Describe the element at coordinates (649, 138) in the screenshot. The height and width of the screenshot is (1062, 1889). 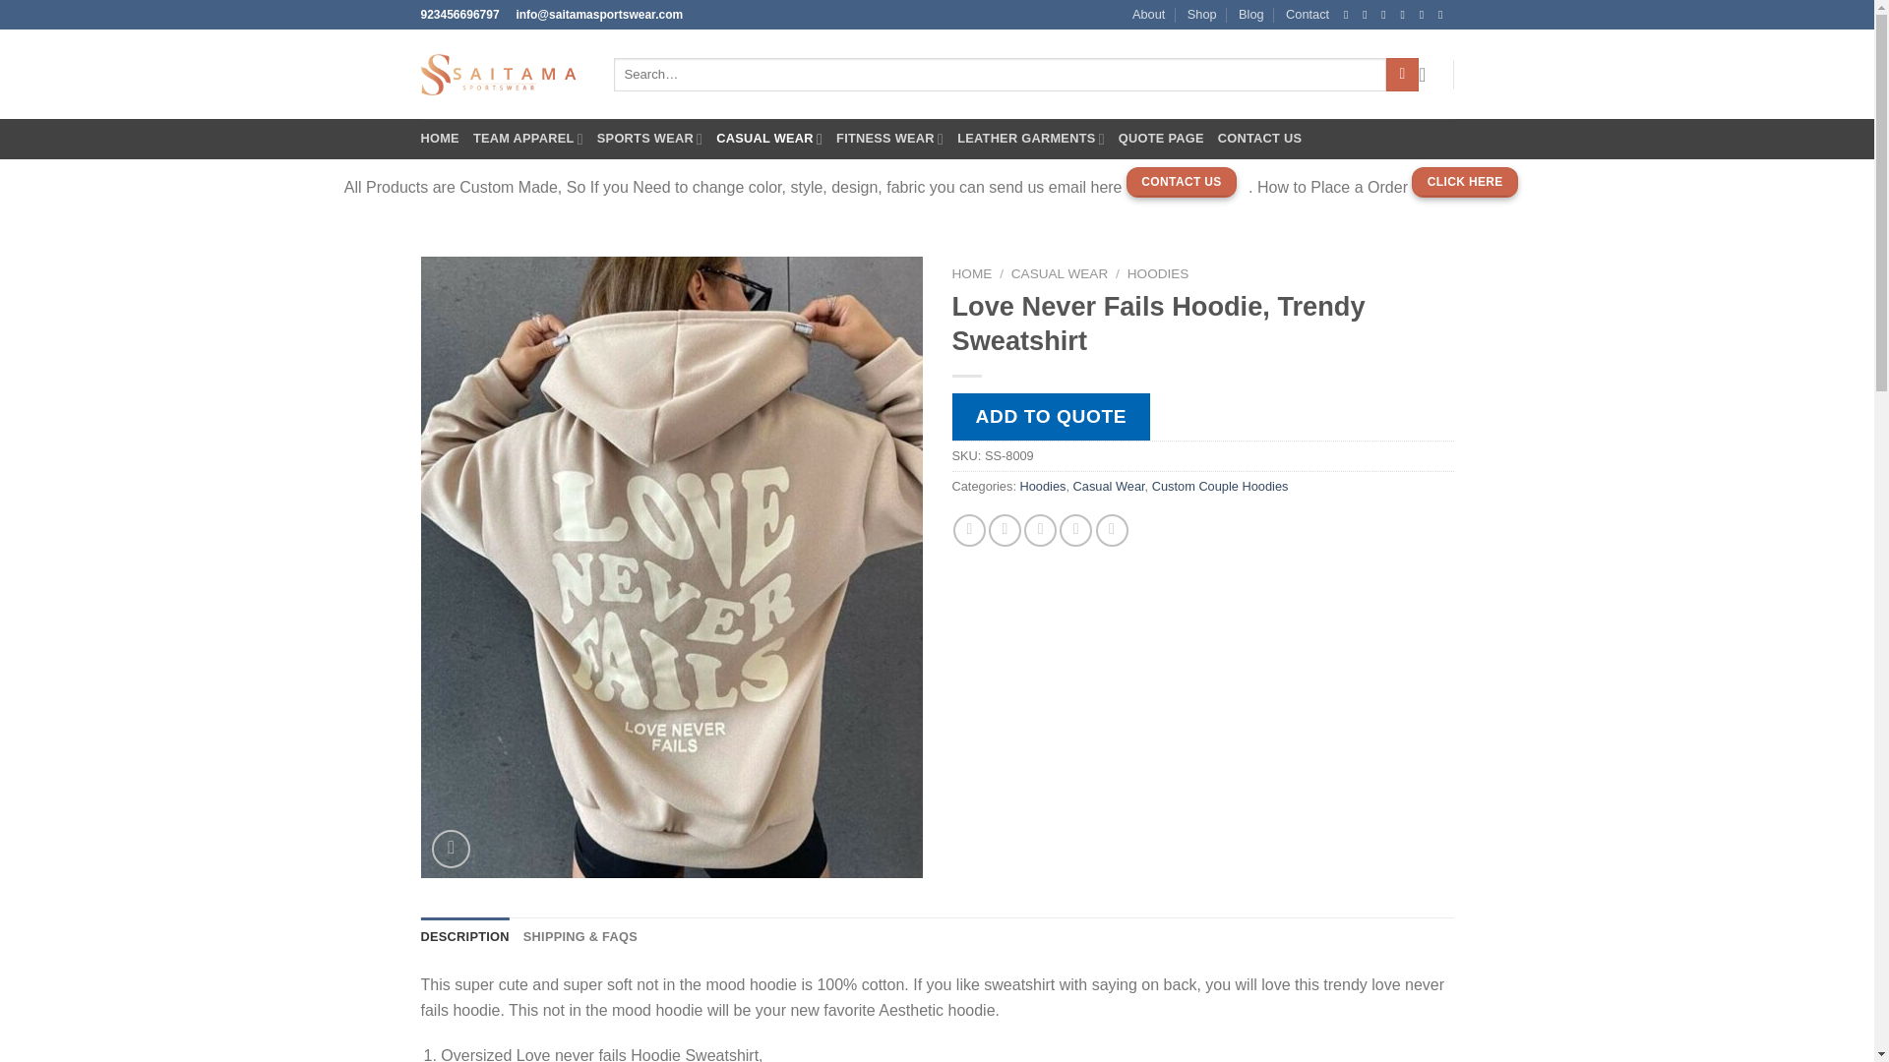
I see `SPORTS WEAR` at that location.